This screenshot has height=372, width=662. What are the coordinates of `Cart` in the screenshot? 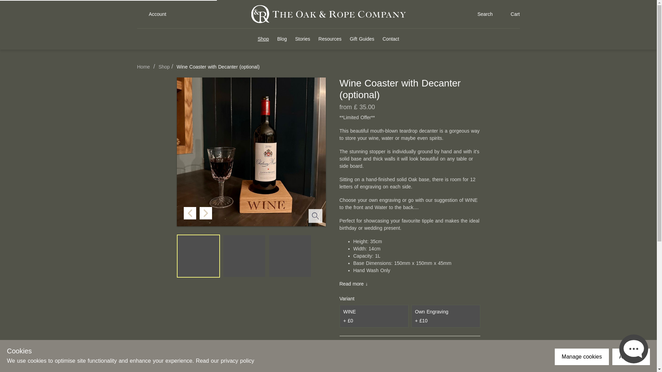 It's located at (509, 14).